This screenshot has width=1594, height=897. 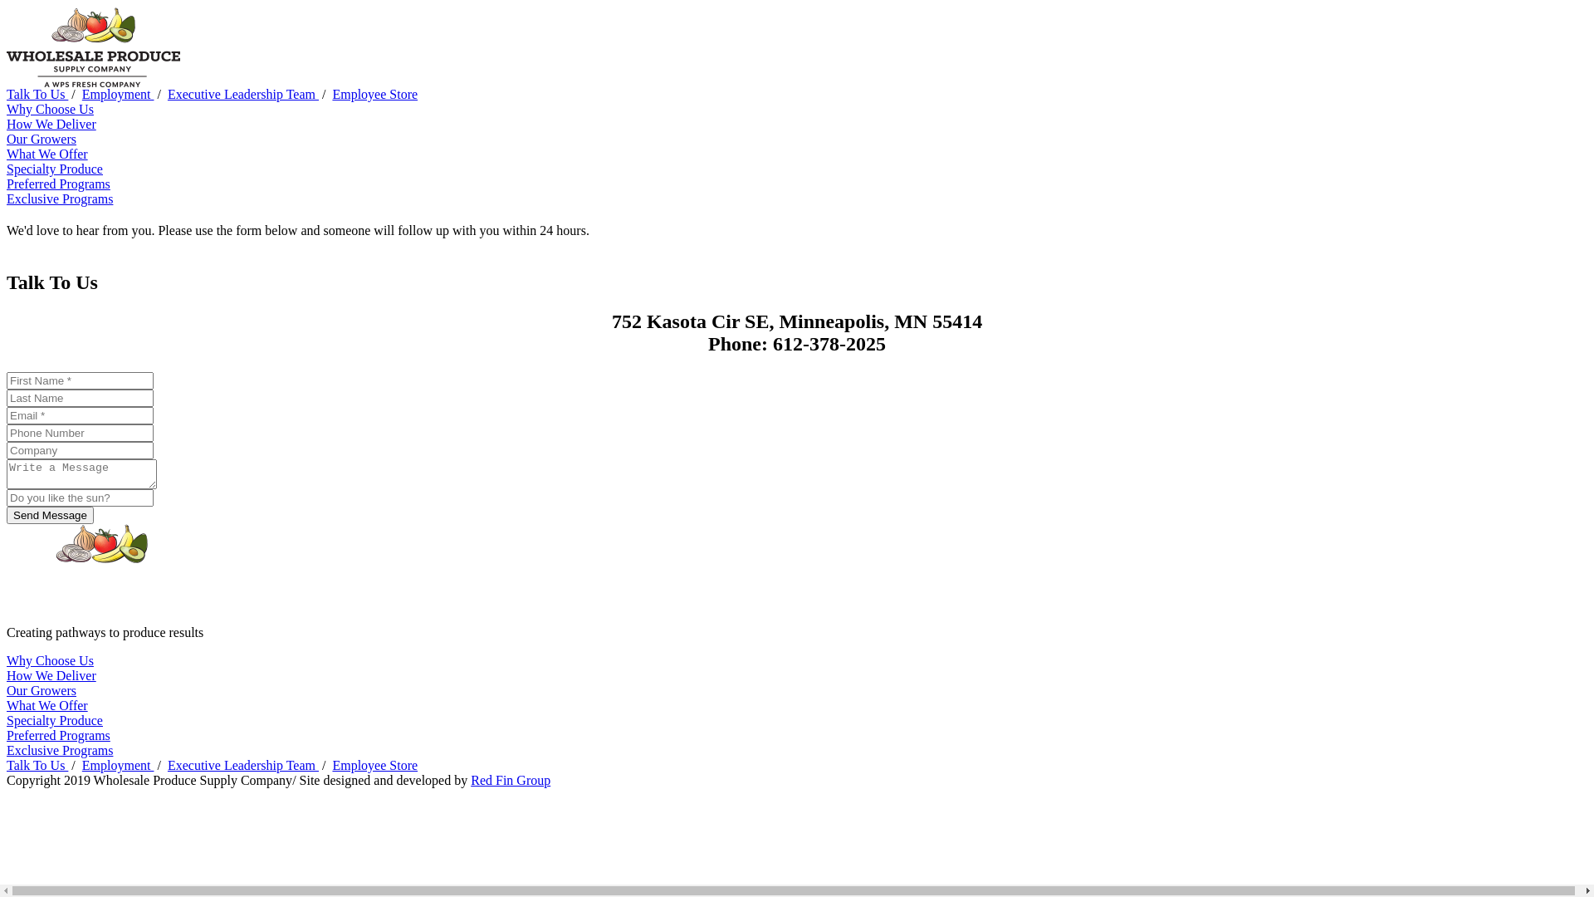 I want to click on Our Growers, so click(x=42, y=140).